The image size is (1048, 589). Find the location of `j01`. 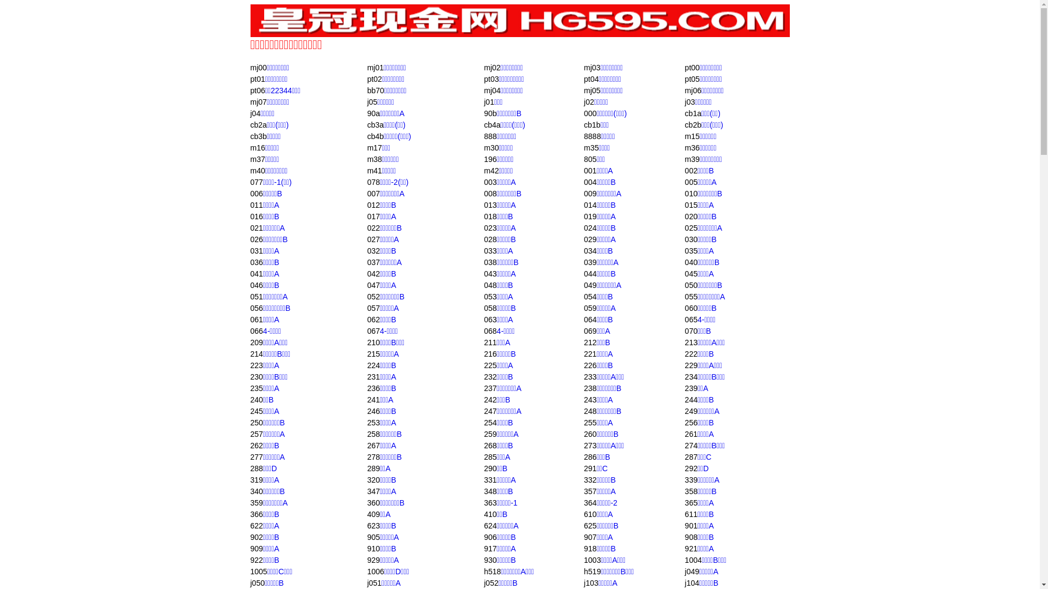

j01 is located at coordinates (489, 102).